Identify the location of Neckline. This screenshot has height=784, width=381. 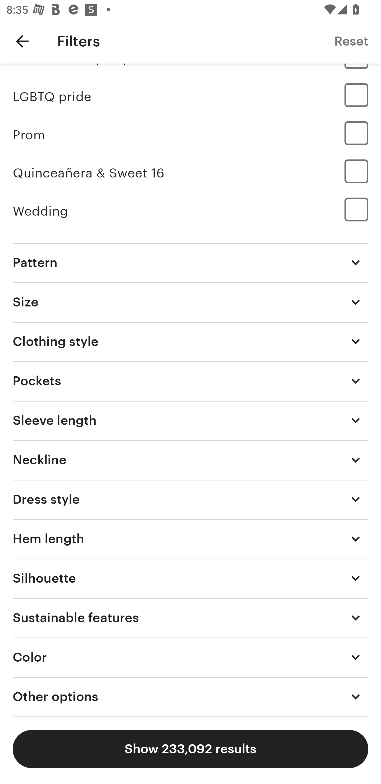
(190, 460).